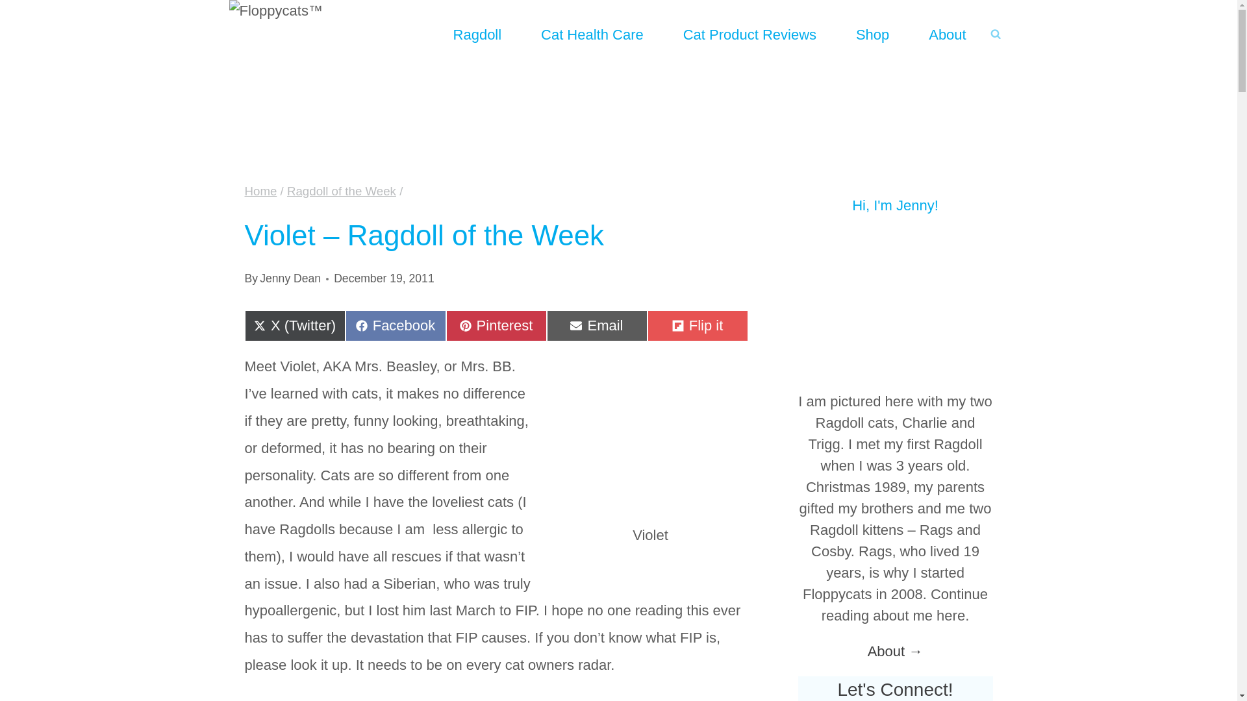 Image resolution: width=1247 pixels, height=701 pixels. What do you see at coordinates (290, 278) in the screenshot?
I see `Violet 2010.3-2...` at bounding box center [290, 278].